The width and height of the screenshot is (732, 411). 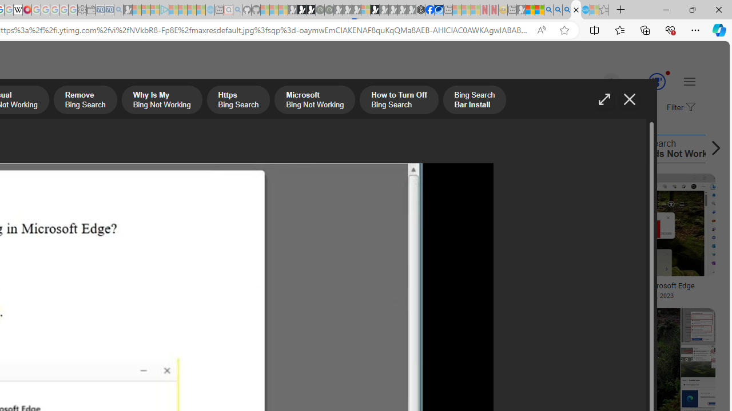 What do you see at coordinates (81, 148) in the screenshot?
I see `Microsoft Bing Not Working` at bounding box center [81, 148].